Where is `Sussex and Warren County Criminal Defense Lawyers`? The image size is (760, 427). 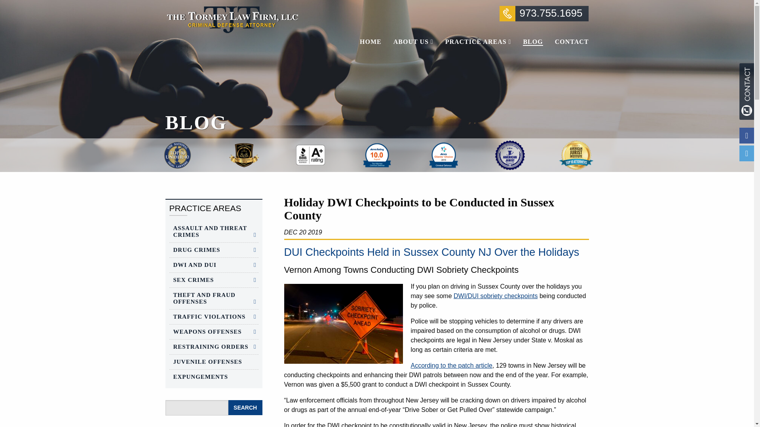 Sussex and Warren County Criminal Defense Lawyers is located at coordinates (232, 19).